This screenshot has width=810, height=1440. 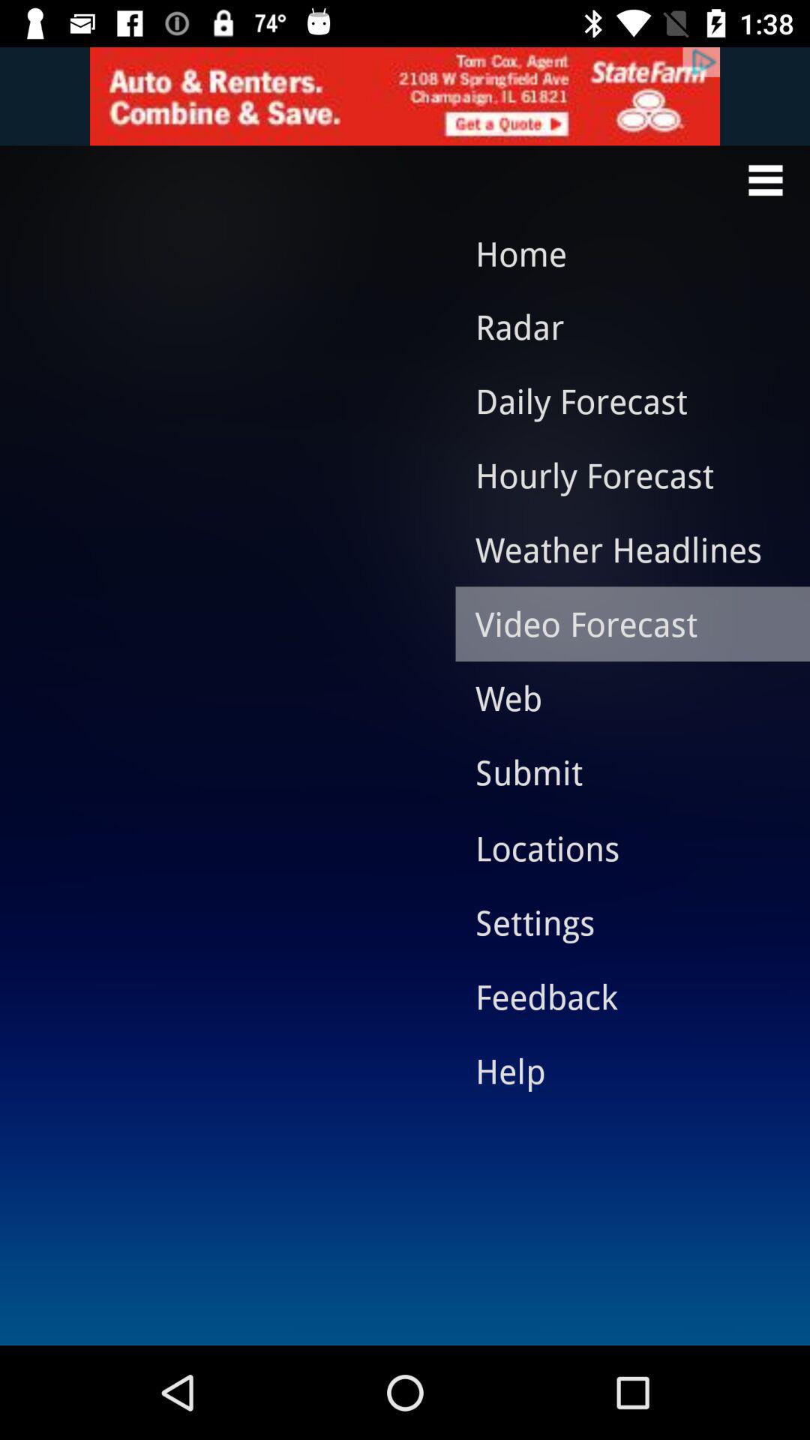 What do you see at coordinates (405, 96) in the screenshot?
I see `advertisement` at bounding box center [405, 96].